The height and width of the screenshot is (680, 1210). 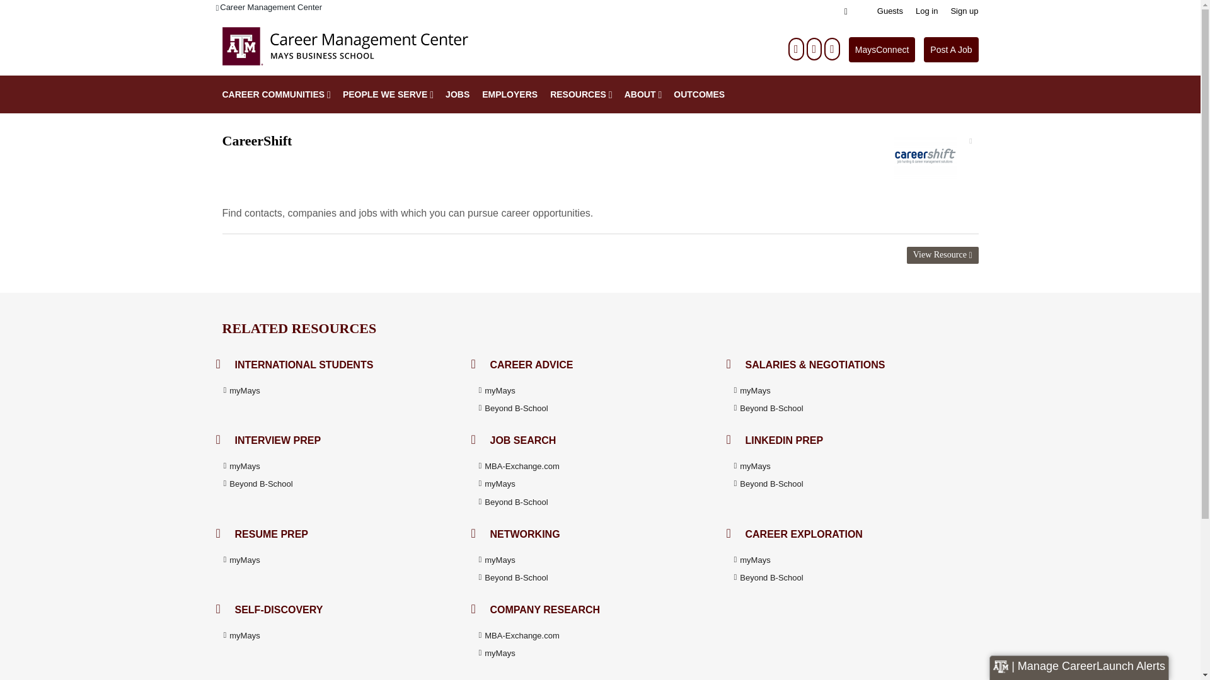 What do you see at coordinates (964, 11) in the screenshot?
I see `Sign up` at bounding box center [964, 11].